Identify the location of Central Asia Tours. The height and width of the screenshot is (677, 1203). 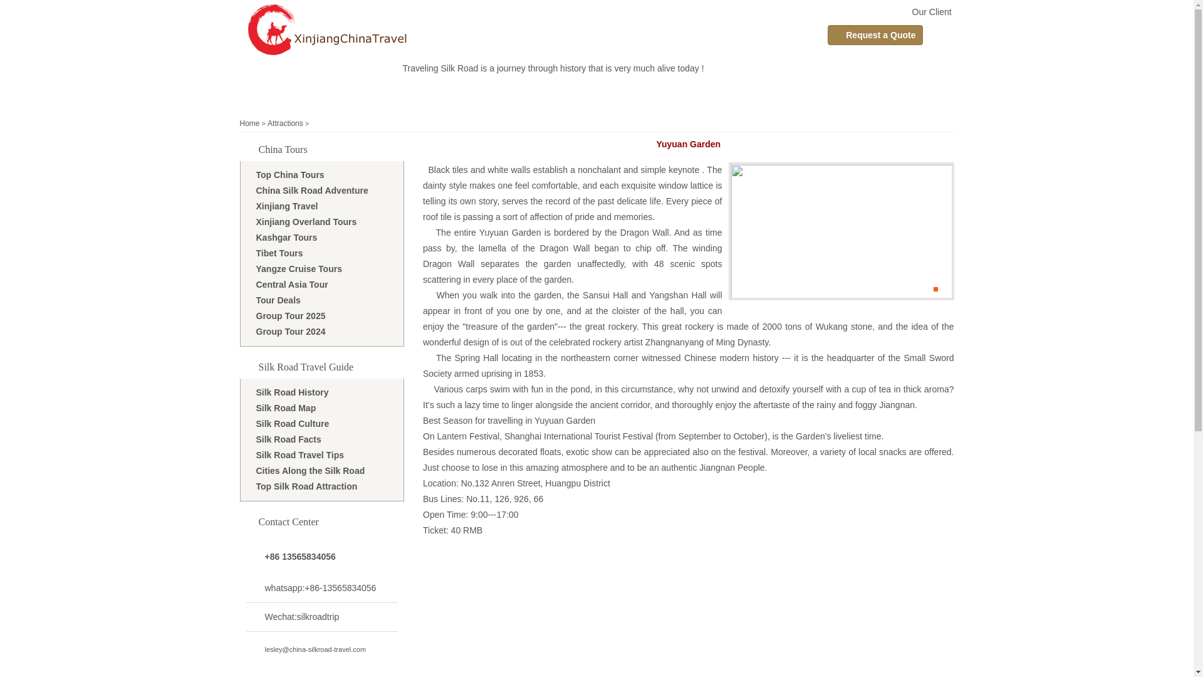
(629, 93).